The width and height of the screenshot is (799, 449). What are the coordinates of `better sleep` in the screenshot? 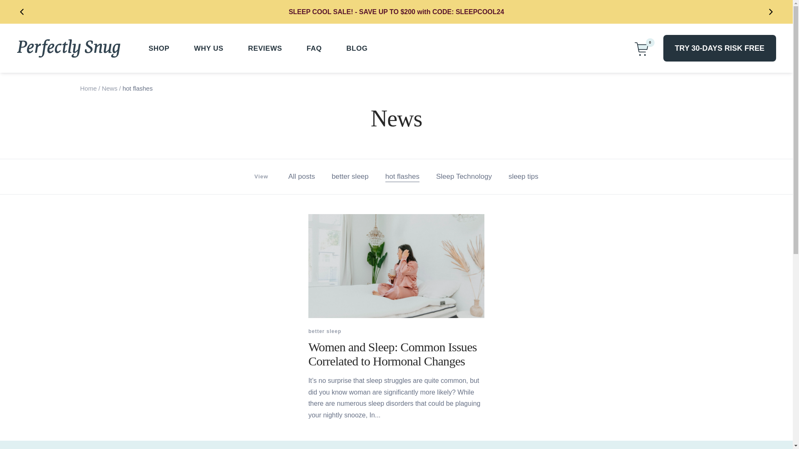 It's located at (325, 332).